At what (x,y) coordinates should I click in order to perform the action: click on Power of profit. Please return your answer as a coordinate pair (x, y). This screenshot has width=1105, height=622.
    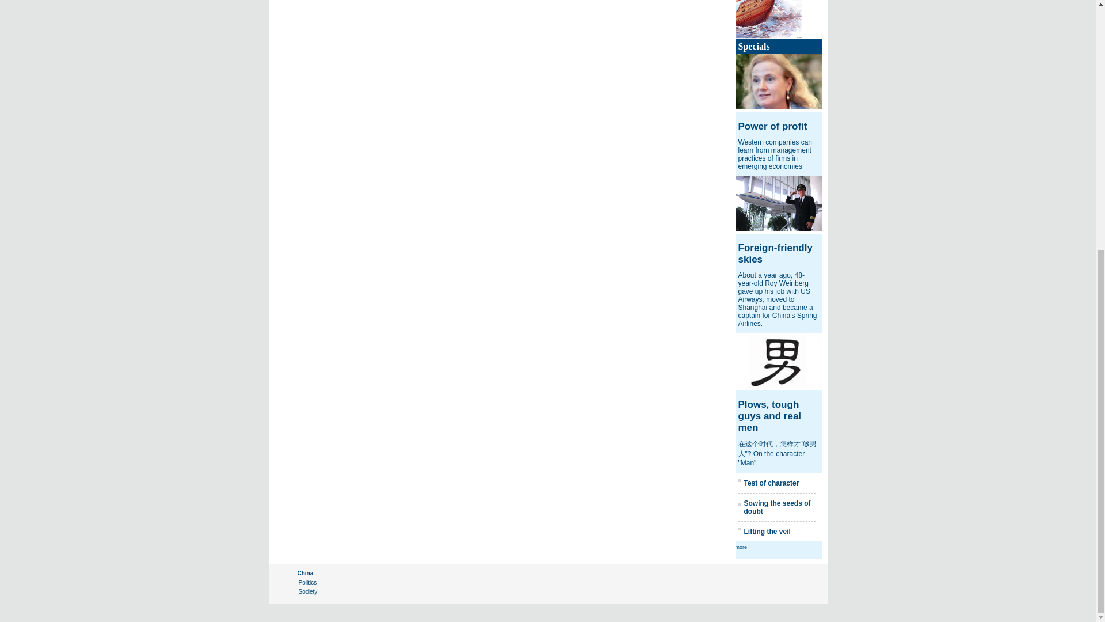
    Looking at the image, I should click on (772, 126).